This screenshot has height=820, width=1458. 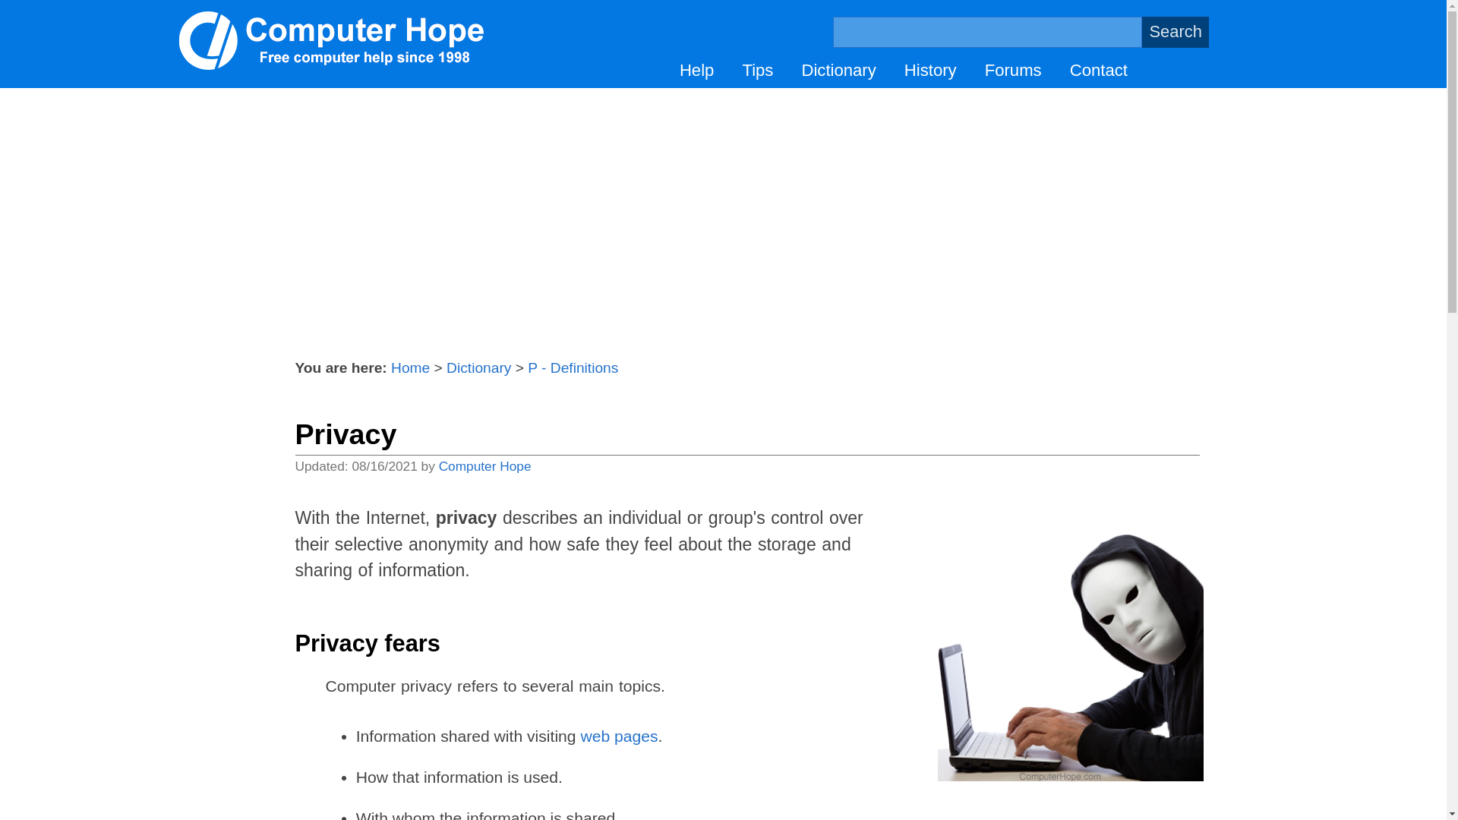 What do you see at coordinates (696, 70) in the screenshot?
I see `Questions and answers, troubleshooting, and help` at bounding box center [696, 70].